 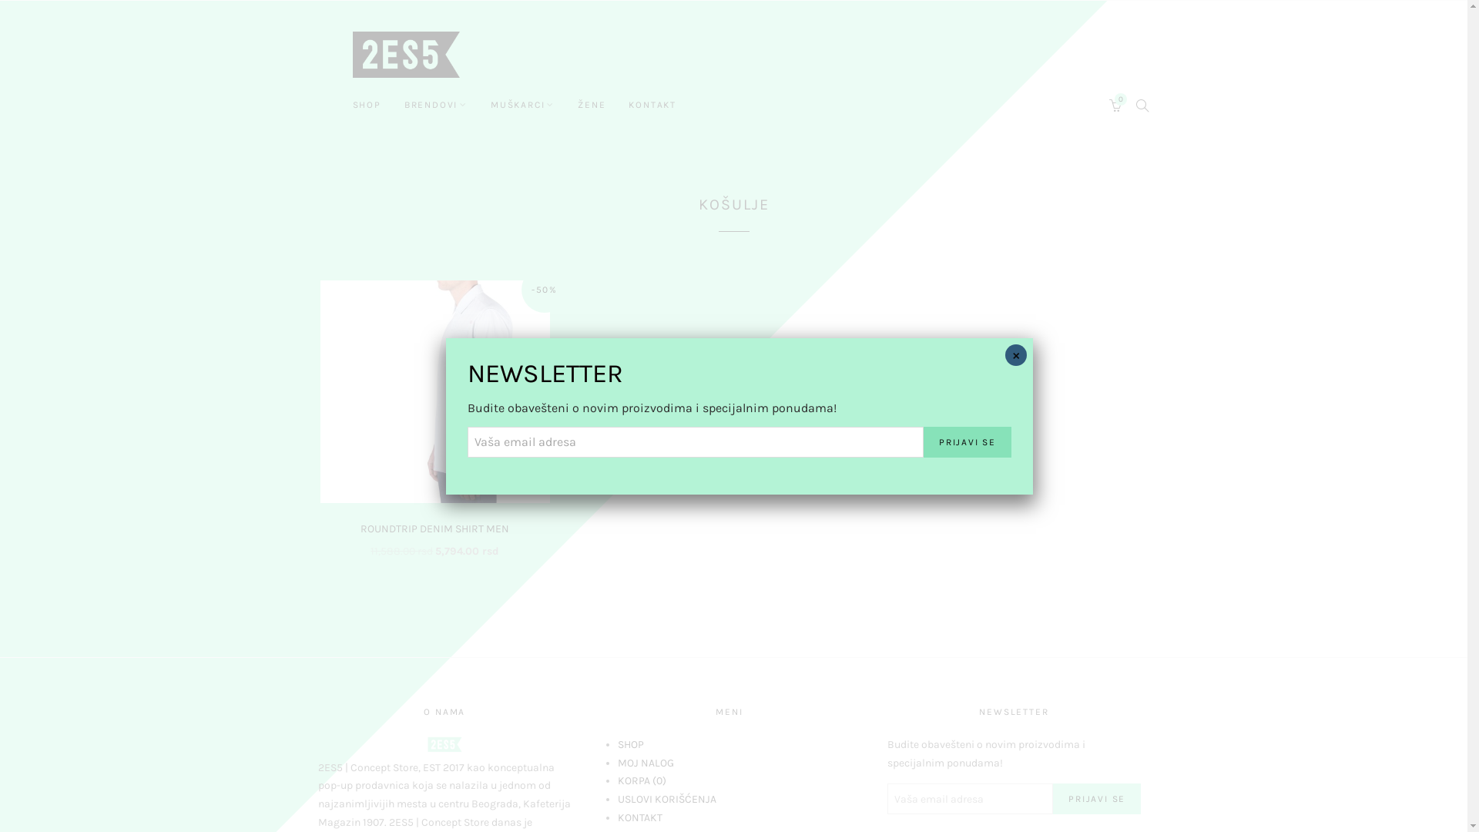 I want to click on KONTAKT, so click(x=652, y=105).